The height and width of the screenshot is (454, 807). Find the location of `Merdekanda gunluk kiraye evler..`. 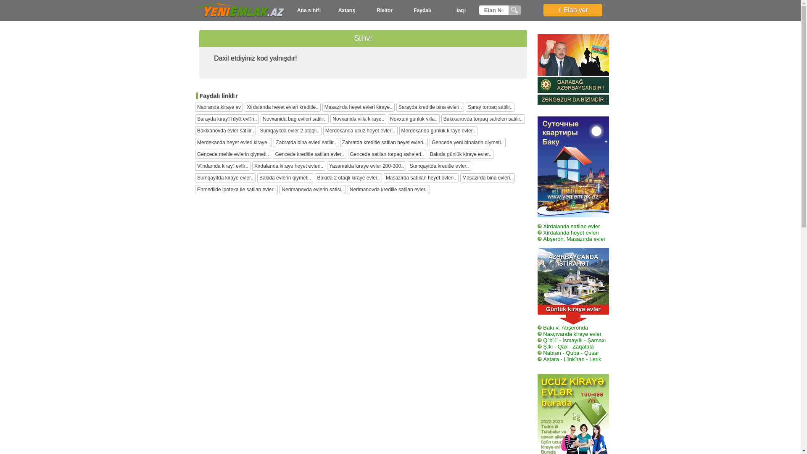

Merdekanda gunluk kiraye evler.. is located at coordinates (438, 131).